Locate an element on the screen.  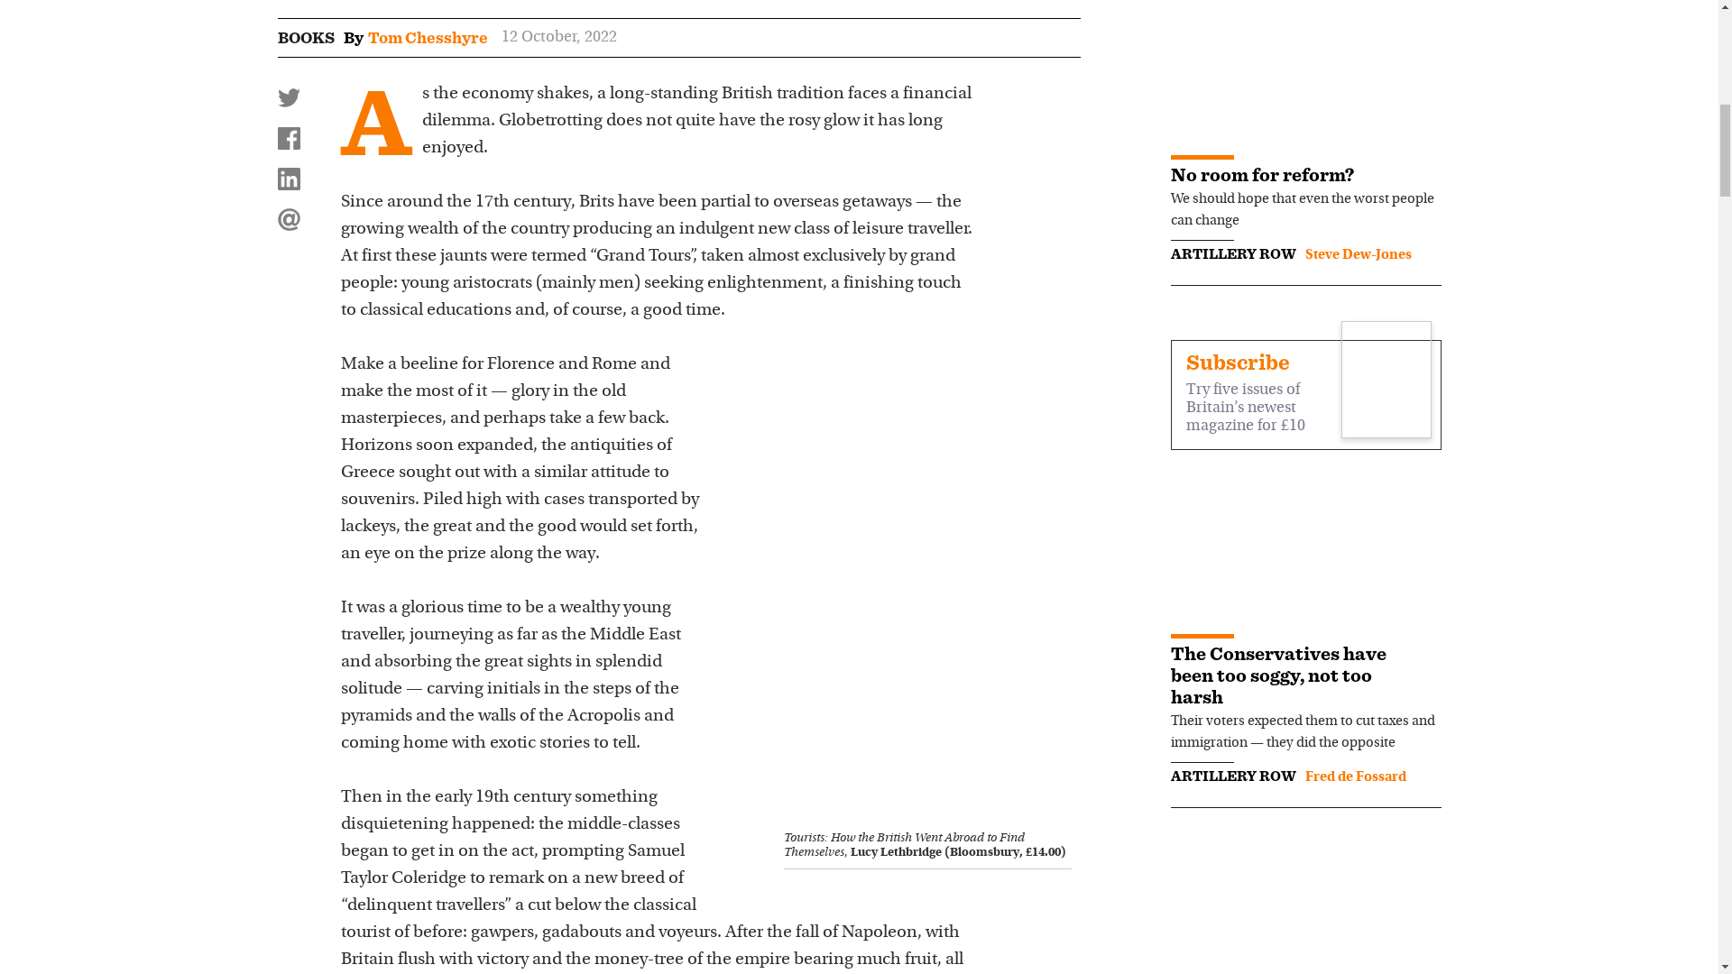
Tom Chesshyre is located at coordinates (428, 38).